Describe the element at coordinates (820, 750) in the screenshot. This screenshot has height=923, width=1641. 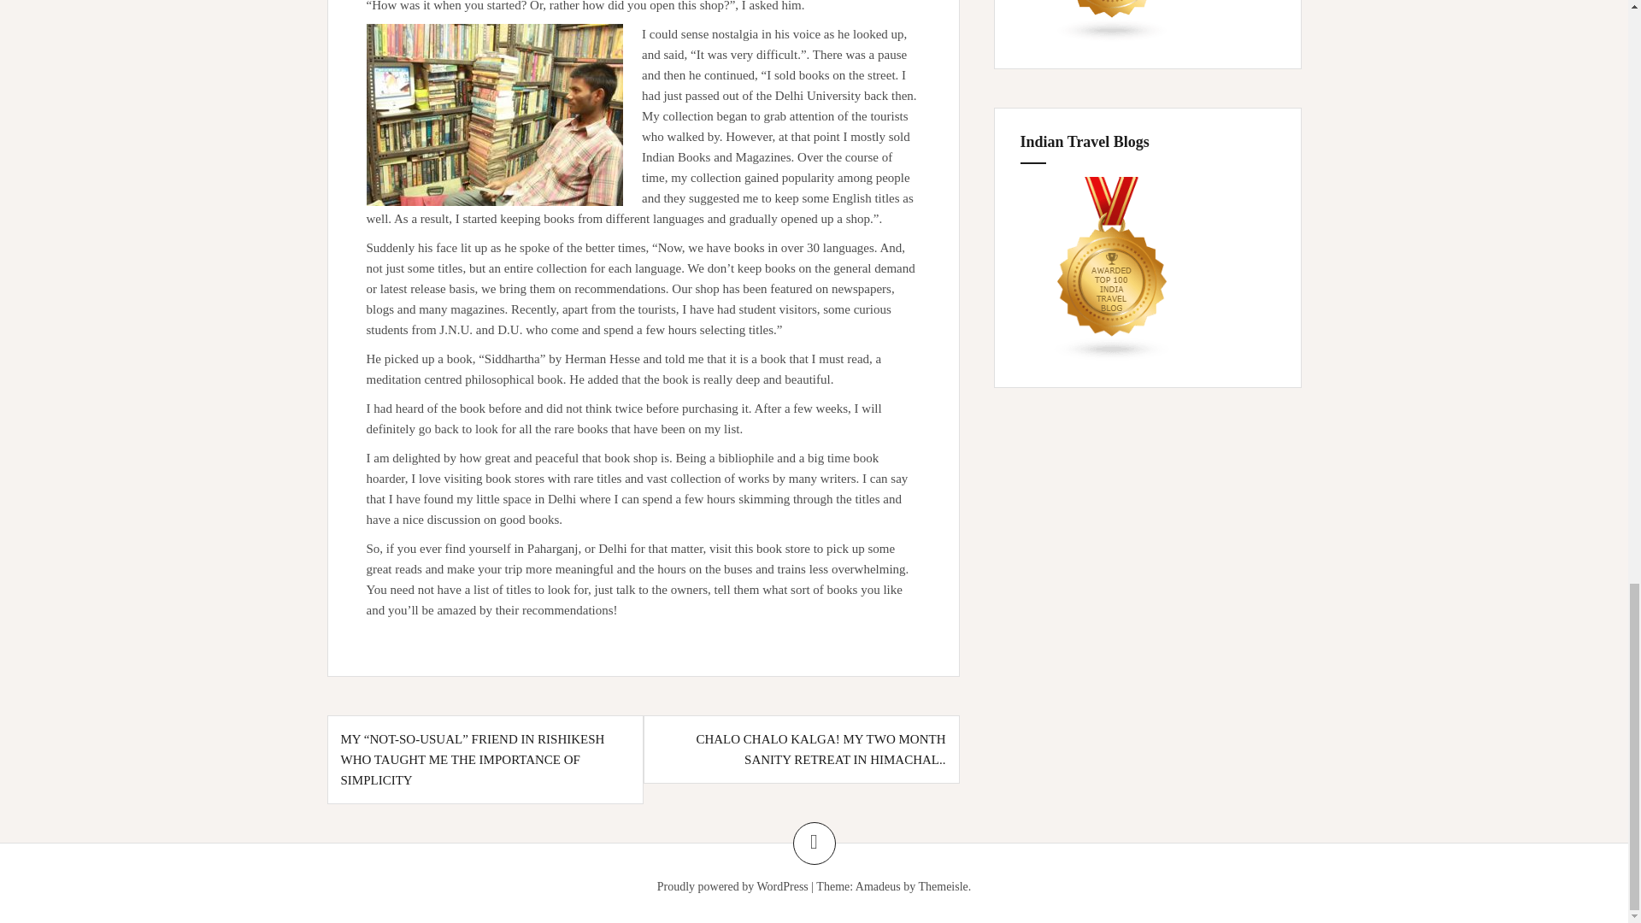
I see `CHALO CHALO KALGA! MY TWO MONTH SANITY RETREAT IN HIMACHAL..` at that location.